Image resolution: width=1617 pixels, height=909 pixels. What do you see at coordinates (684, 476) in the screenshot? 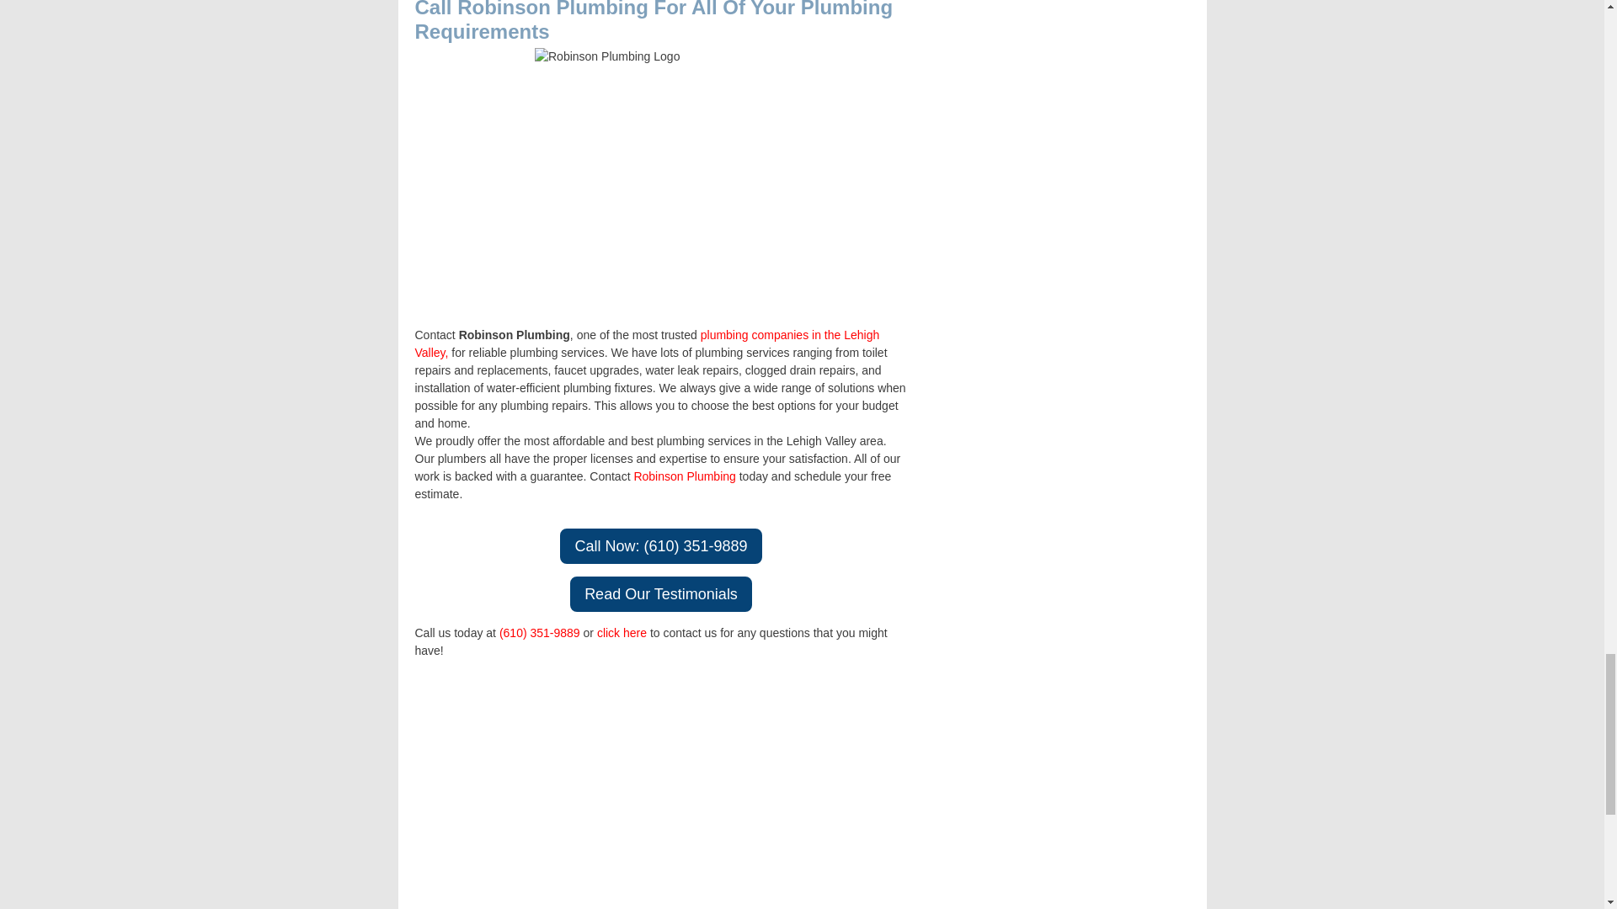
I see `Robinson Plumbing` at bounding box center [684, 476].